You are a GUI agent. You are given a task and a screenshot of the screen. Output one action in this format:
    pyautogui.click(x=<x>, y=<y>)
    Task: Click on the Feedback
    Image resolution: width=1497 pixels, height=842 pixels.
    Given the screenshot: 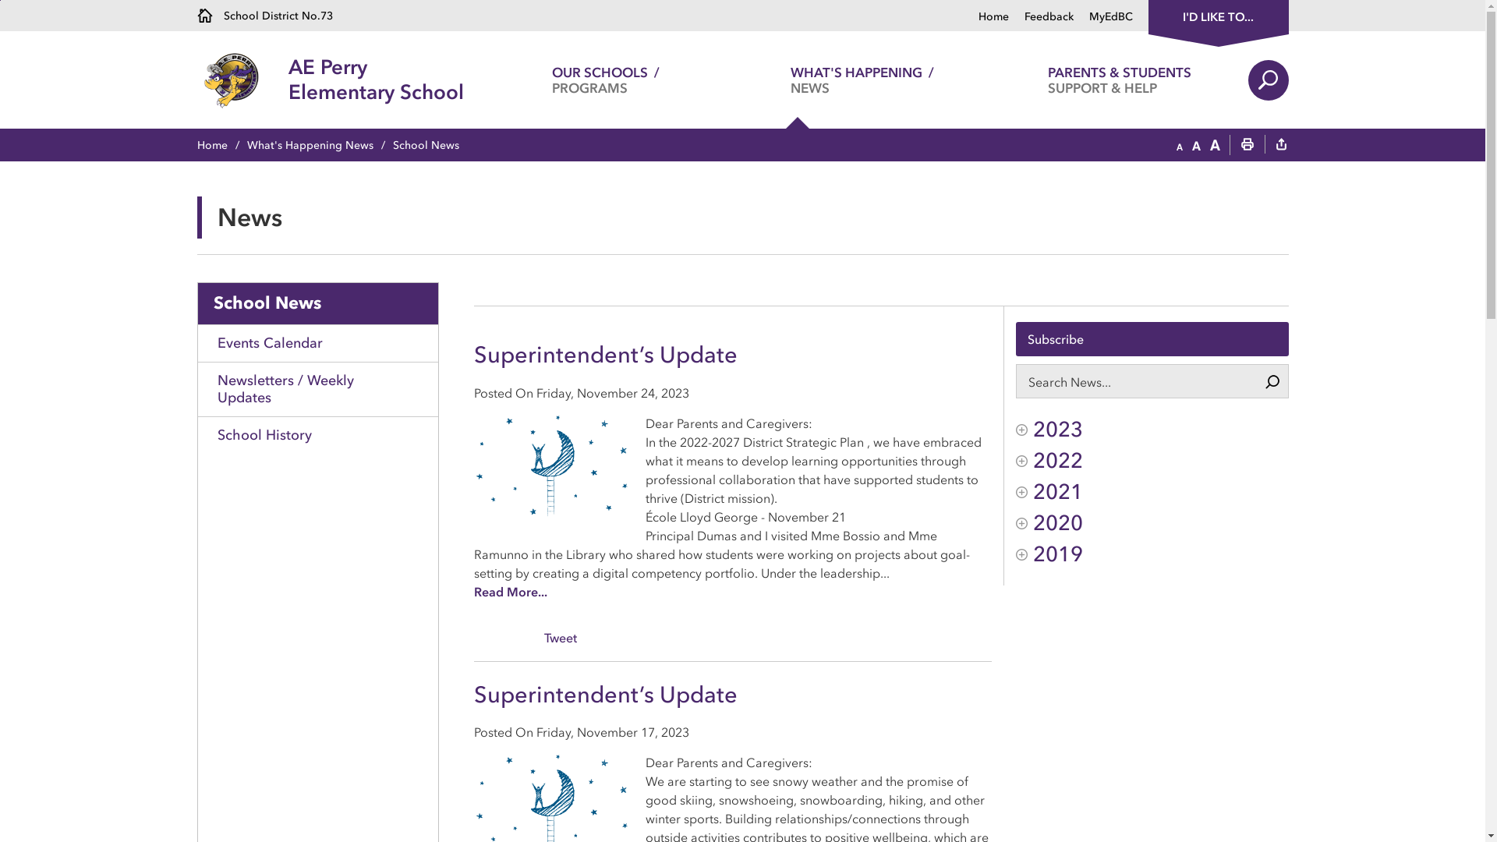 What is the action you would take?
    pyautogui.click(x=1042, y=17)
    